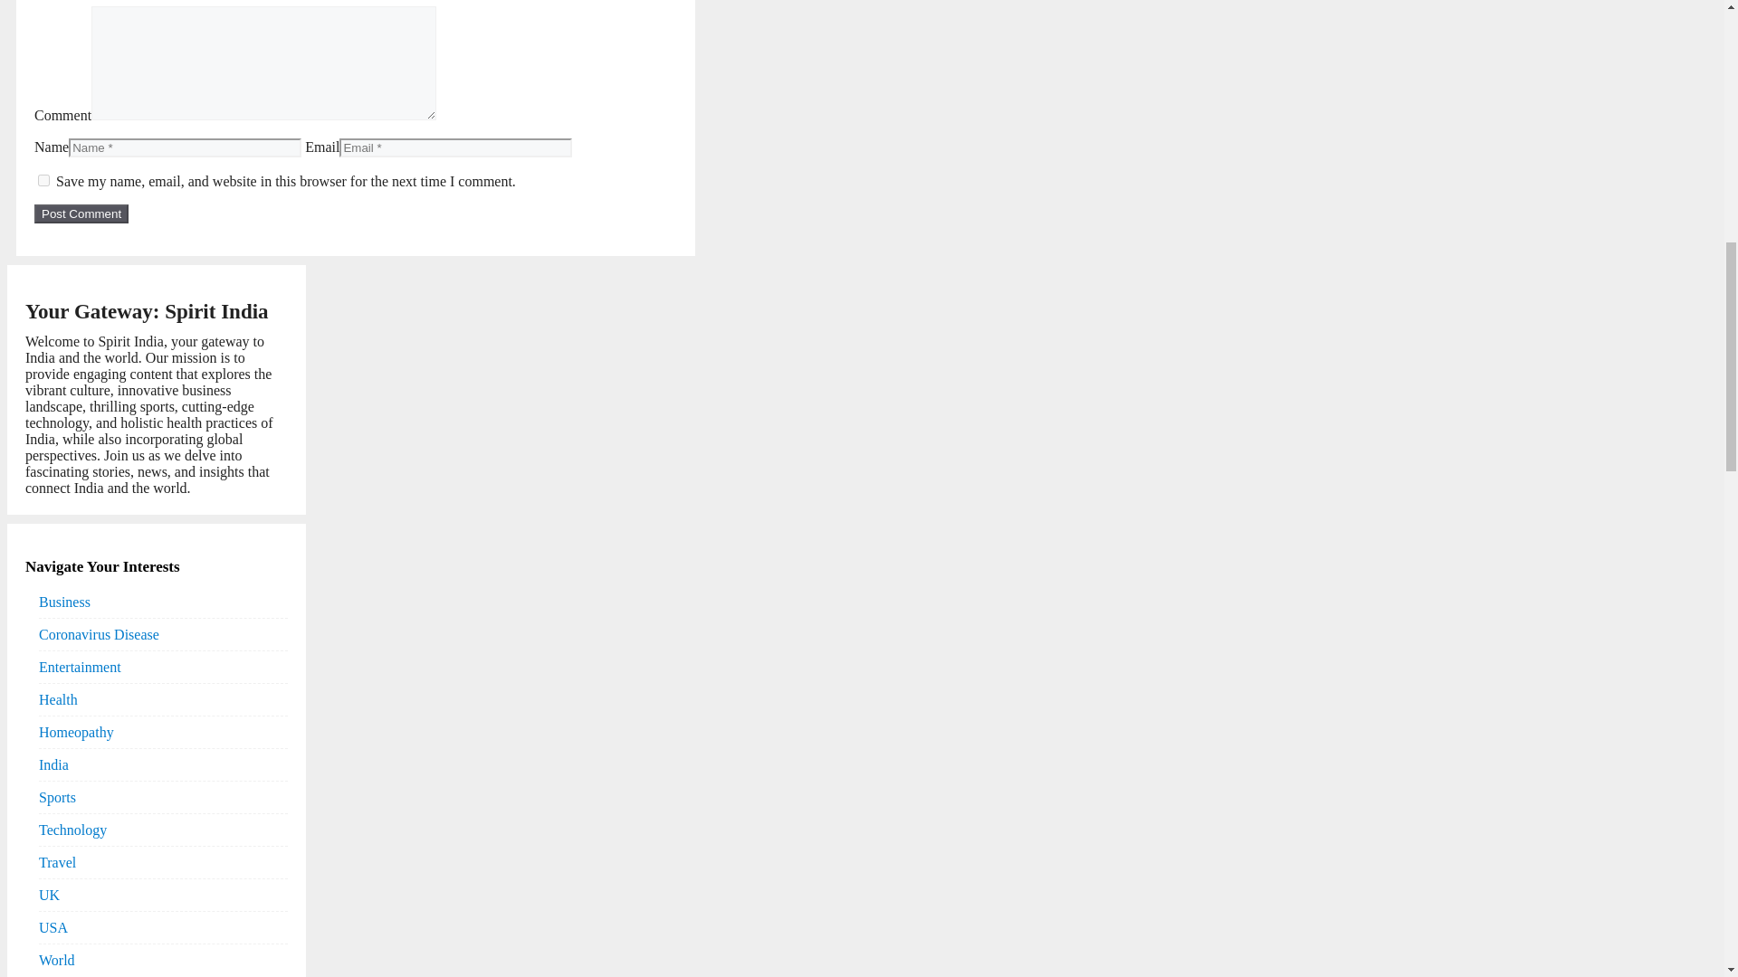  Describe the element at coordinates (63, 602) in the screenshot. I see `Business` at that location.